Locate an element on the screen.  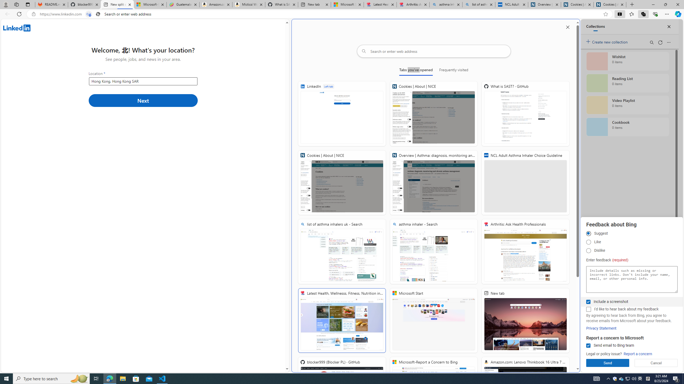
Close split screen is located at coordinates (568, 27).